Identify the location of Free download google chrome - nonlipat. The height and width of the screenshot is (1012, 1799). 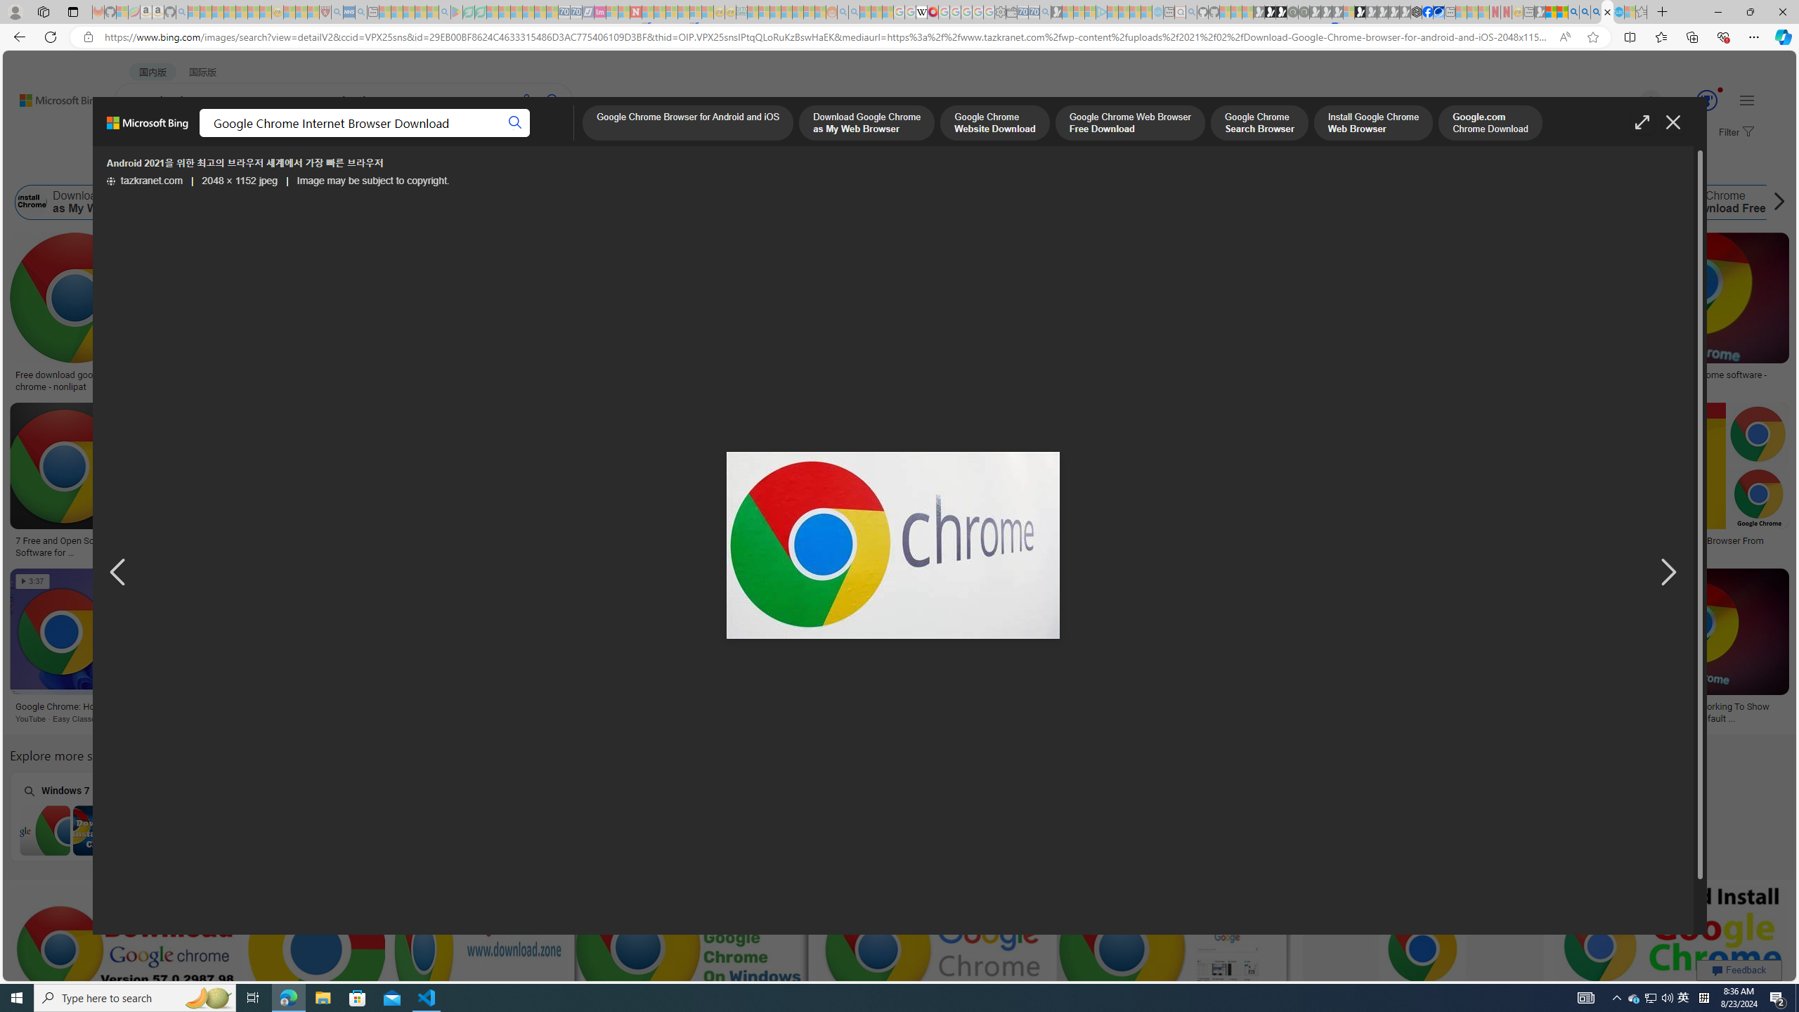
(76, 381).